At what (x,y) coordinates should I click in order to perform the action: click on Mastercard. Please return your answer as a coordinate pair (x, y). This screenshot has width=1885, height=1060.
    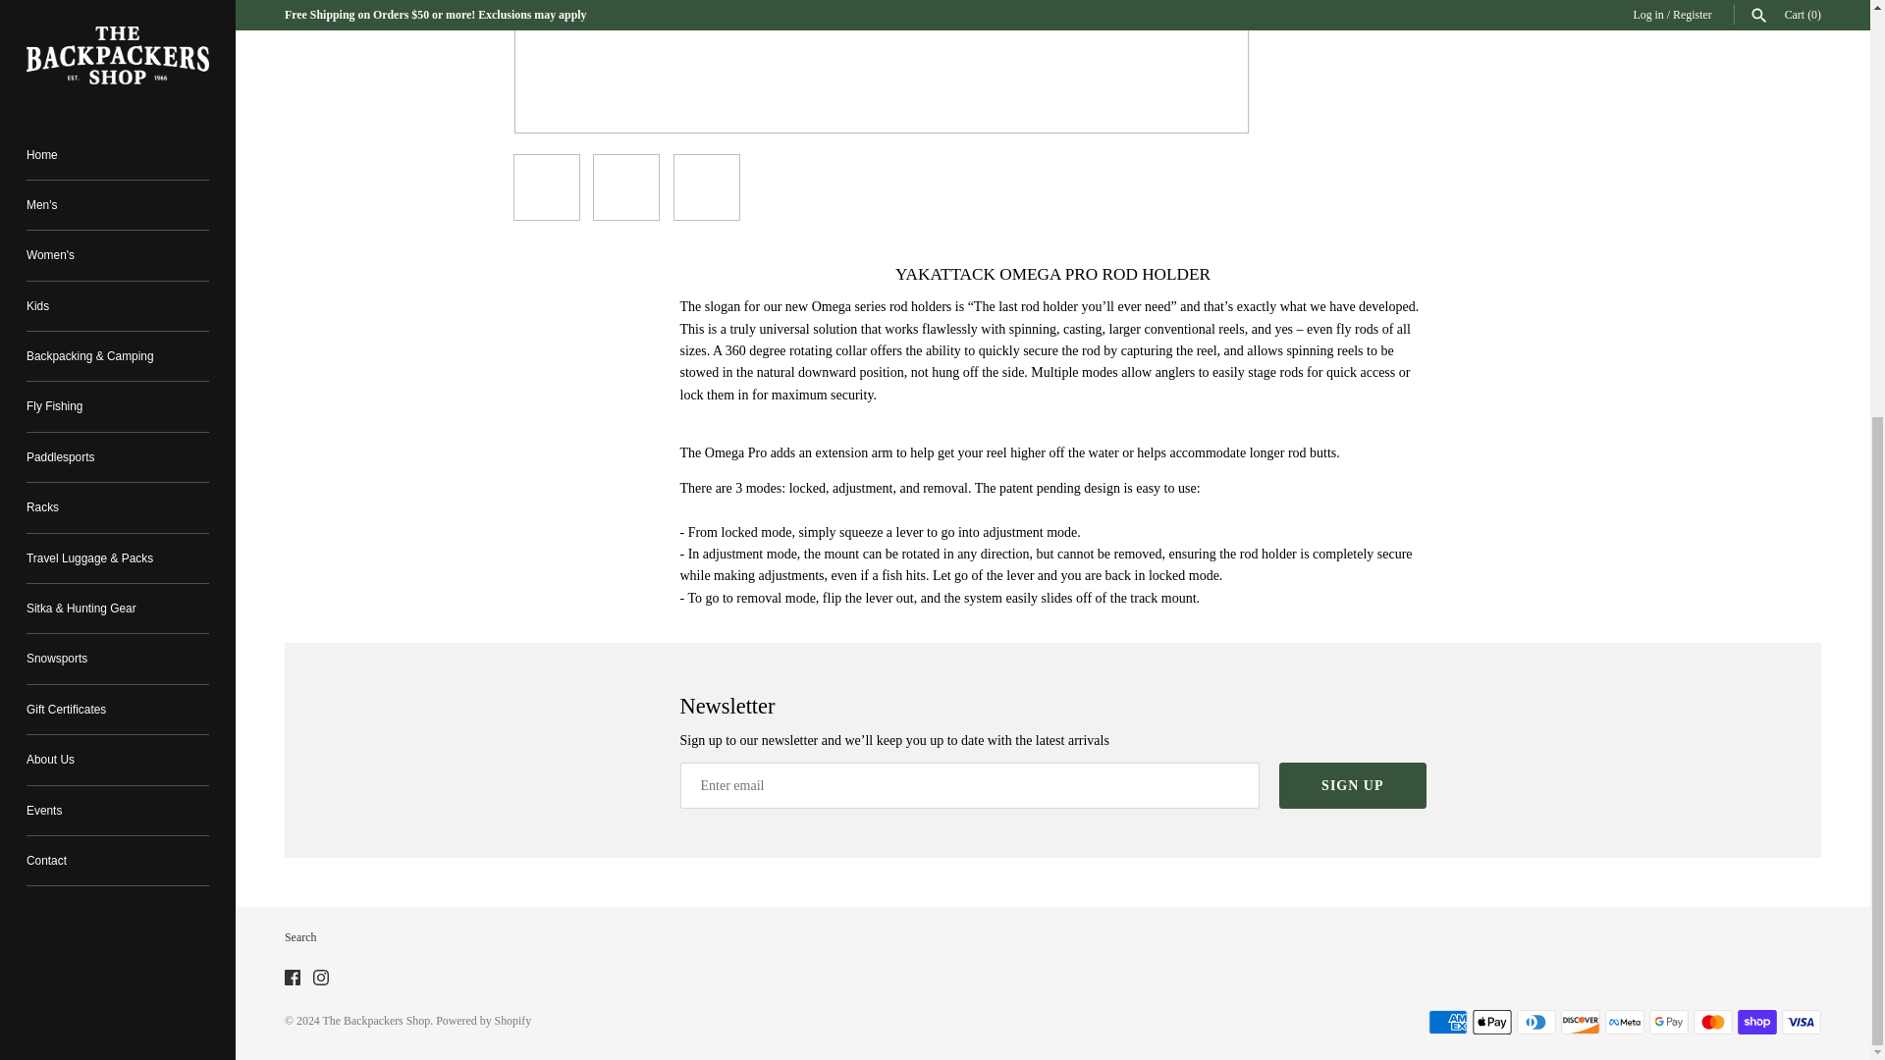
    Looking at the image, I should click on (1712, 1023).